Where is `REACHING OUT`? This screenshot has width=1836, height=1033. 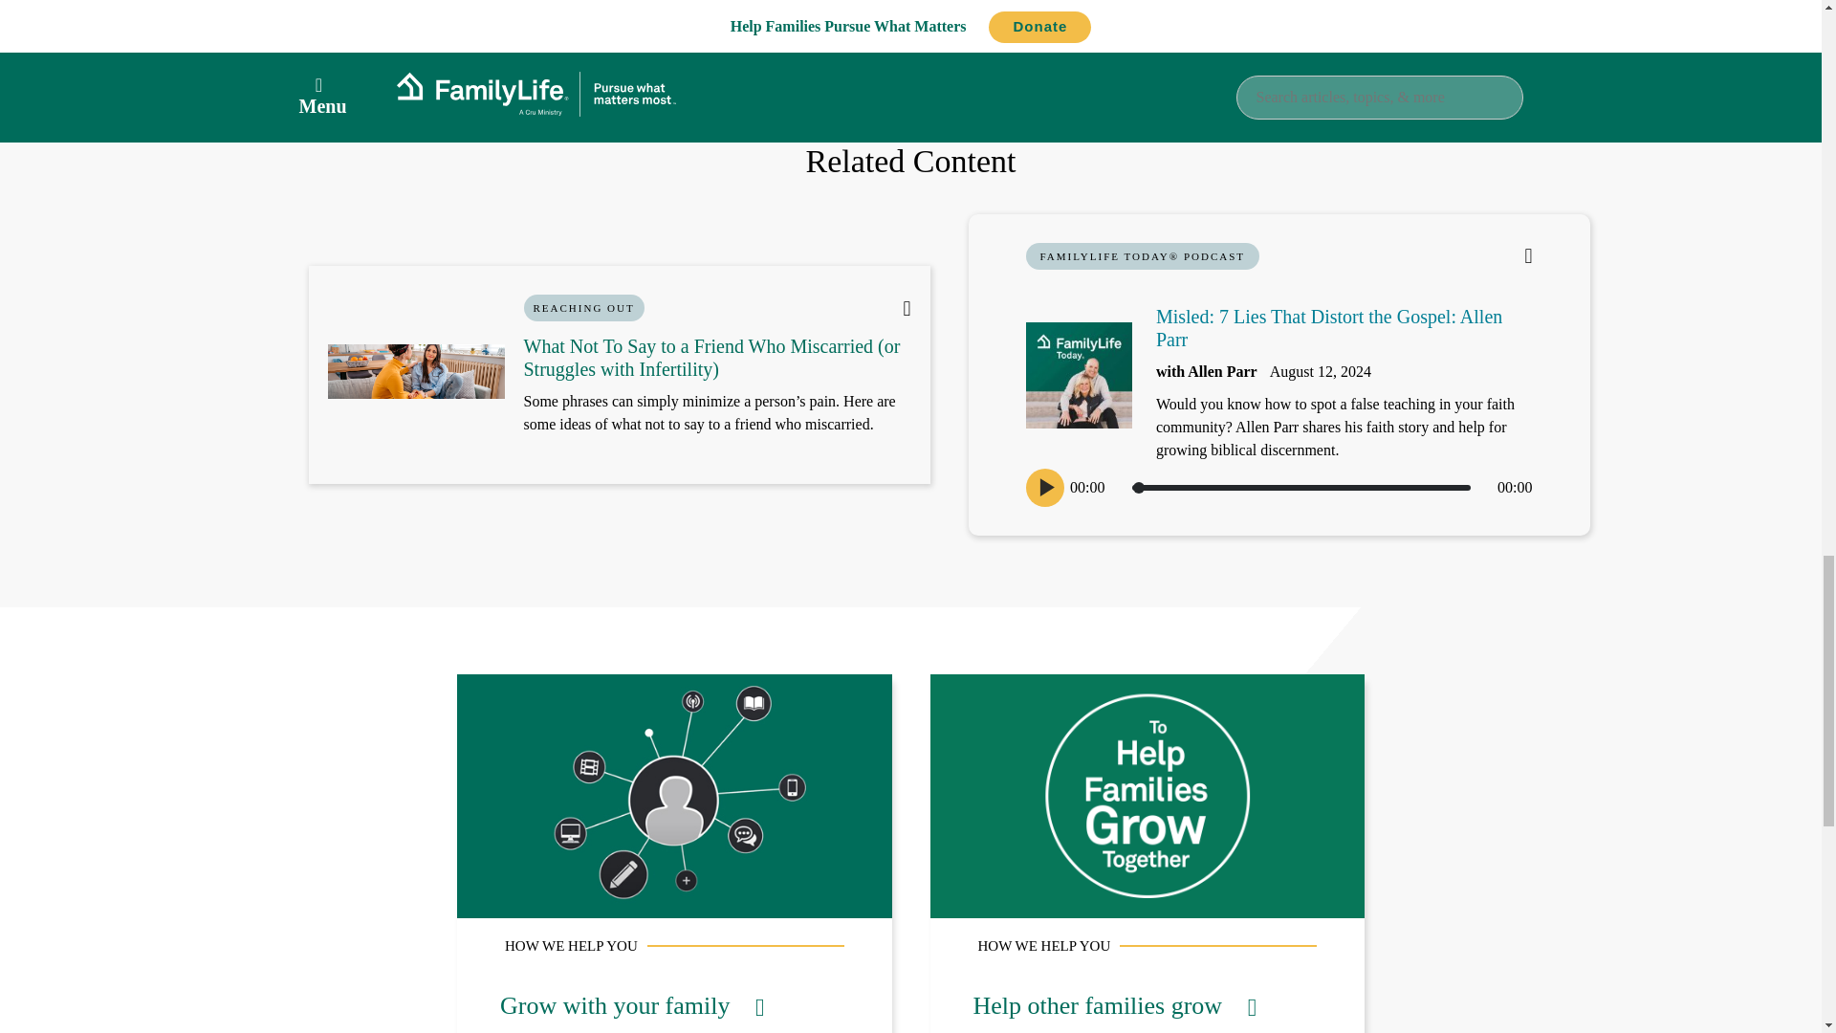 REACHING OUT is located at coordinates (583, 307).